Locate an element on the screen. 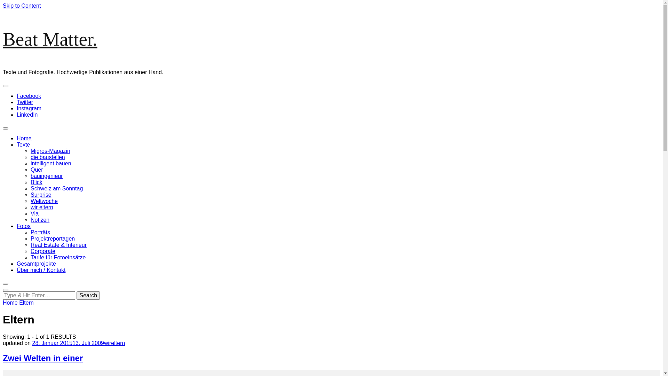  Search is located at coordinates (88, 296).